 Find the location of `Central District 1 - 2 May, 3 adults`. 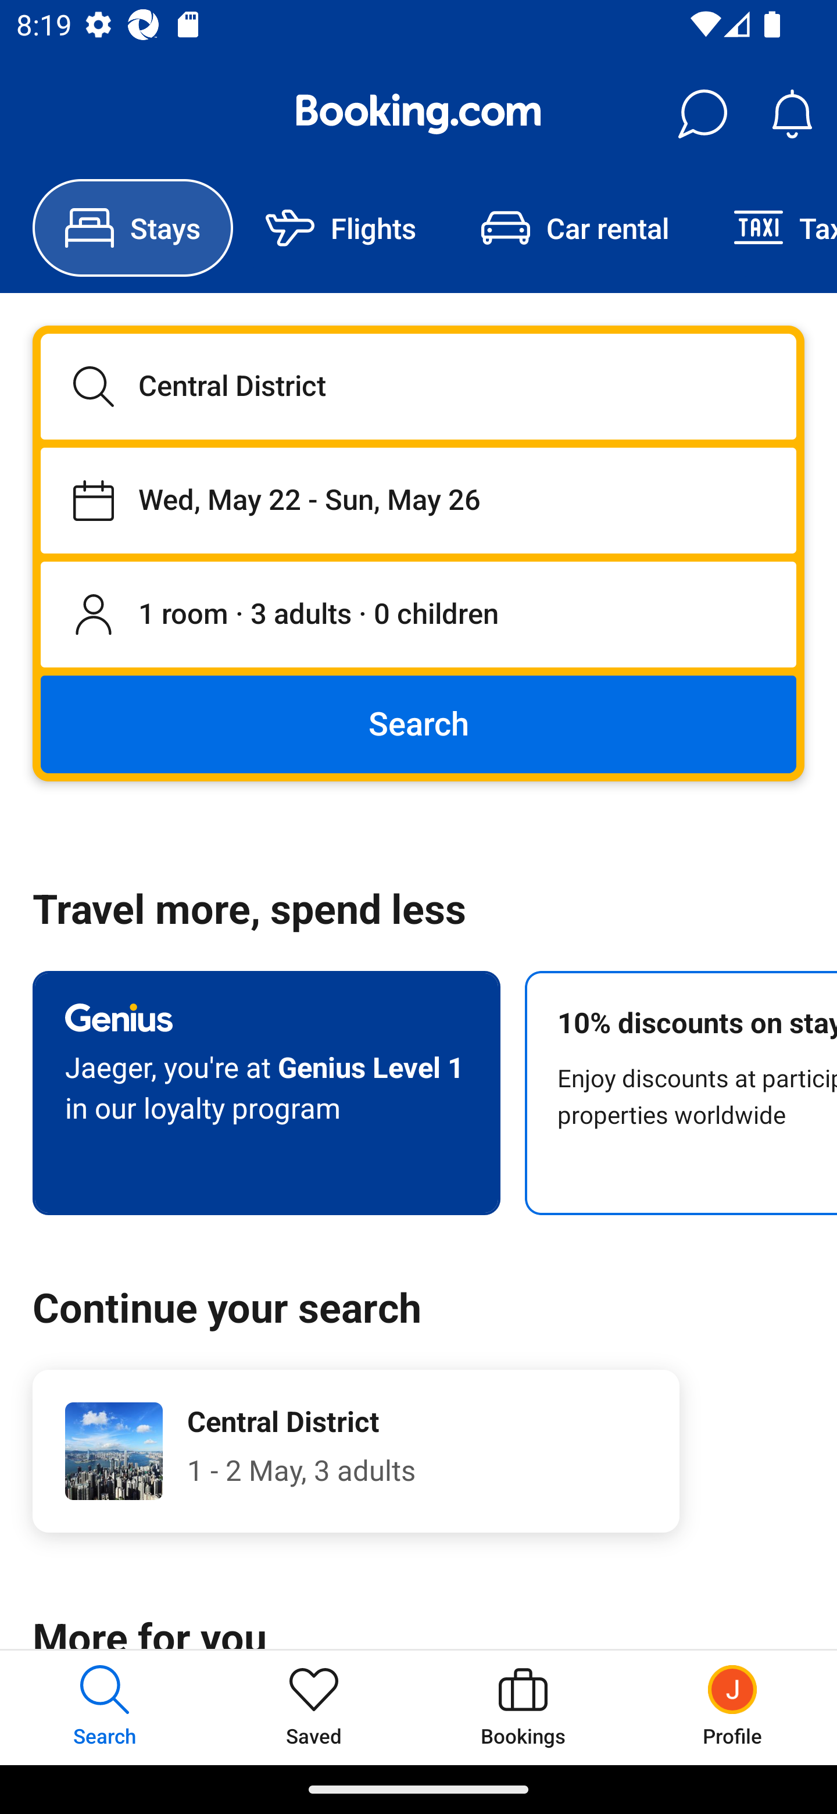

Central District 1 - 2 May, 3 adults is located at coordinates (356, 1451).